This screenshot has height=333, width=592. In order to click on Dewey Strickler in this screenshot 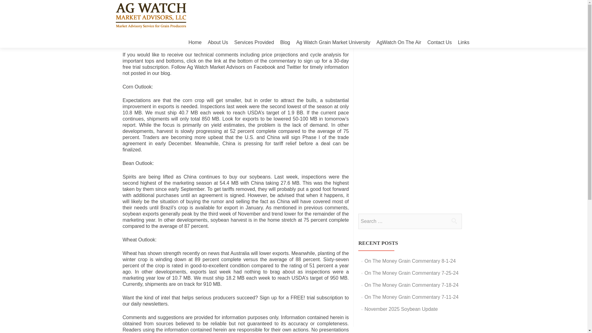, I will do `click(212, 43)`.